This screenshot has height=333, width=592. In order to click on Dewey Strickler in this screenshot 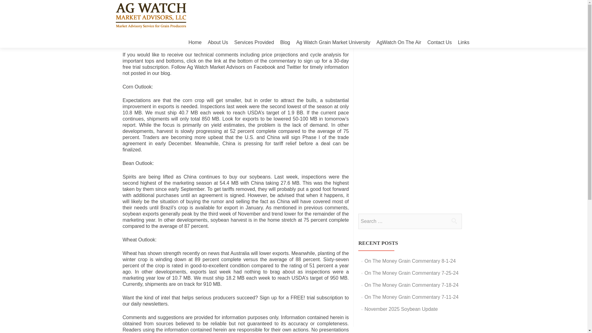, I will do `click(212, 43)`.